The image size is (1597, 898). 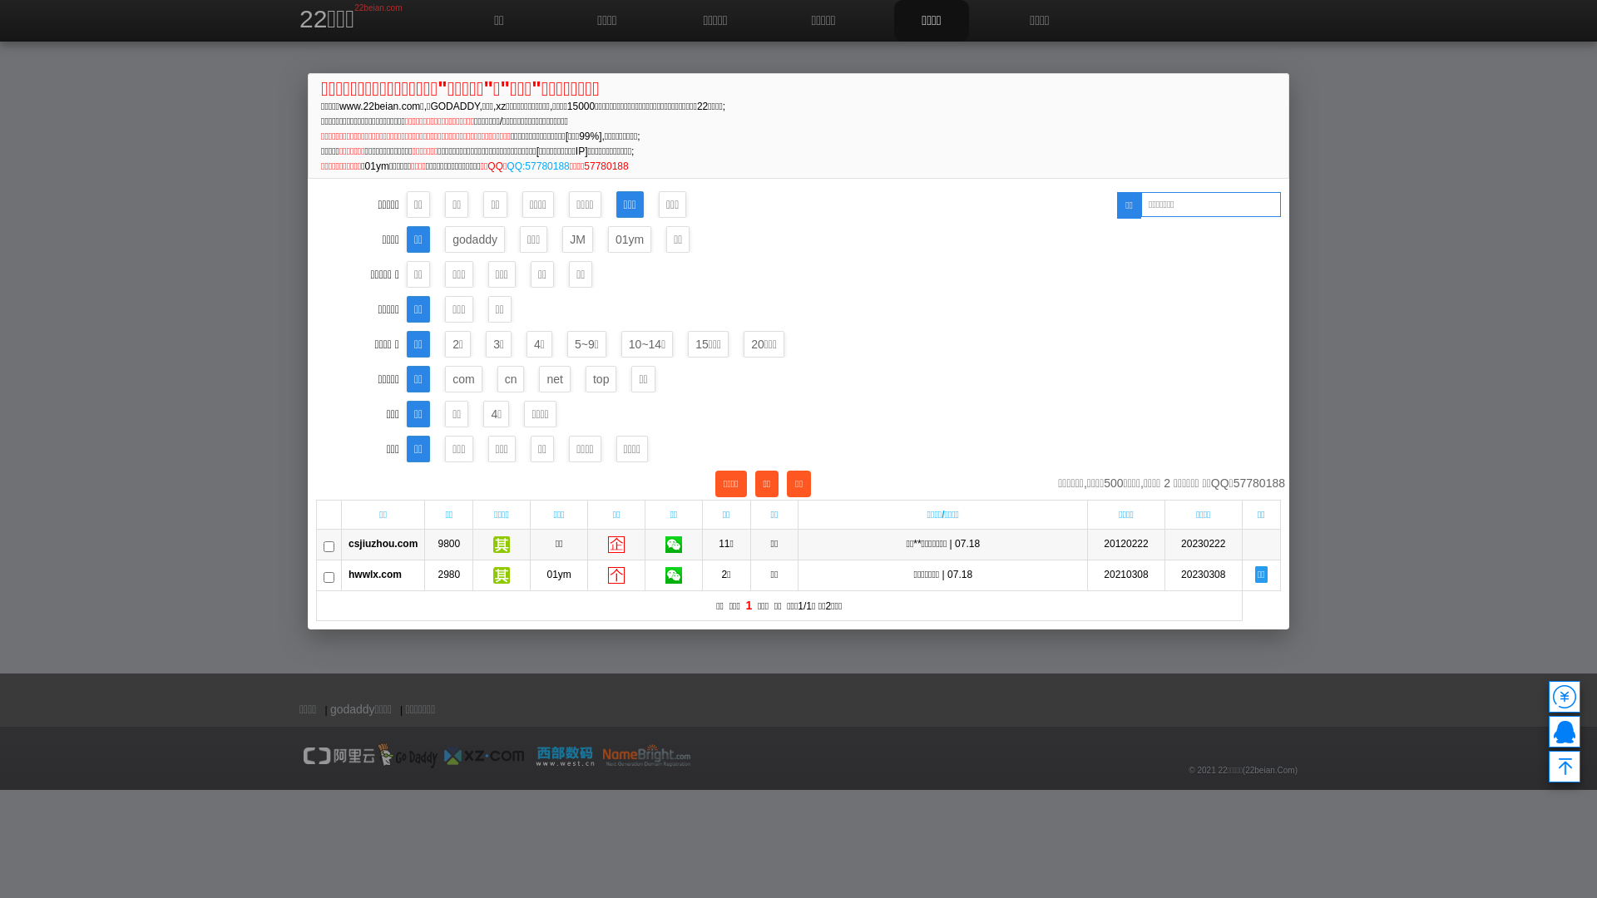 I want to click on cn, so click(x=511, y=379).